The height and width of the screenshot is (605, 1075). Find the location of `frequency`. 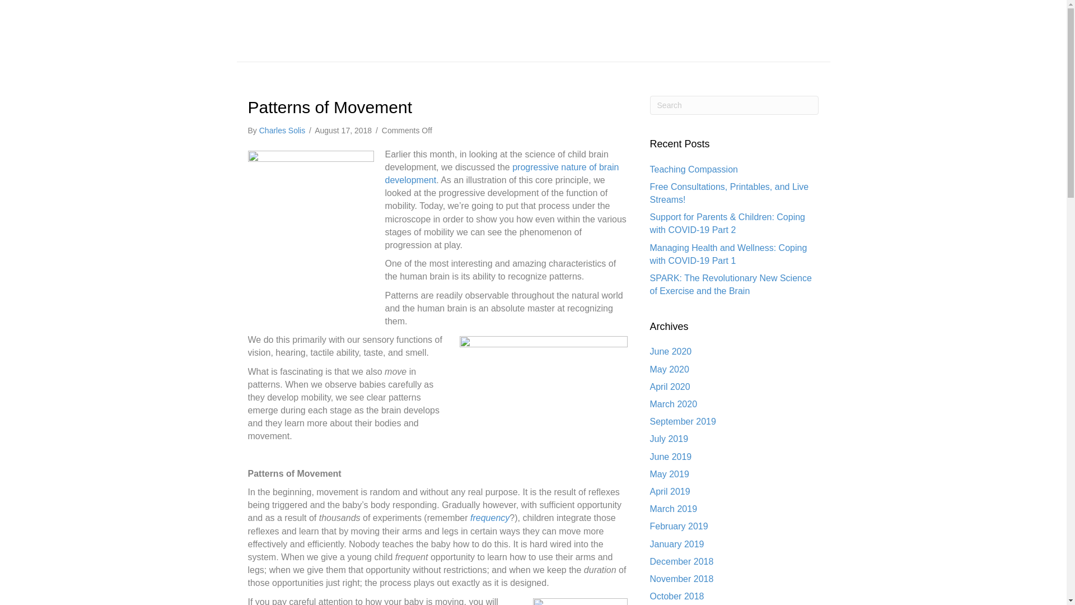

frequency is located at coordinates (490, 518).